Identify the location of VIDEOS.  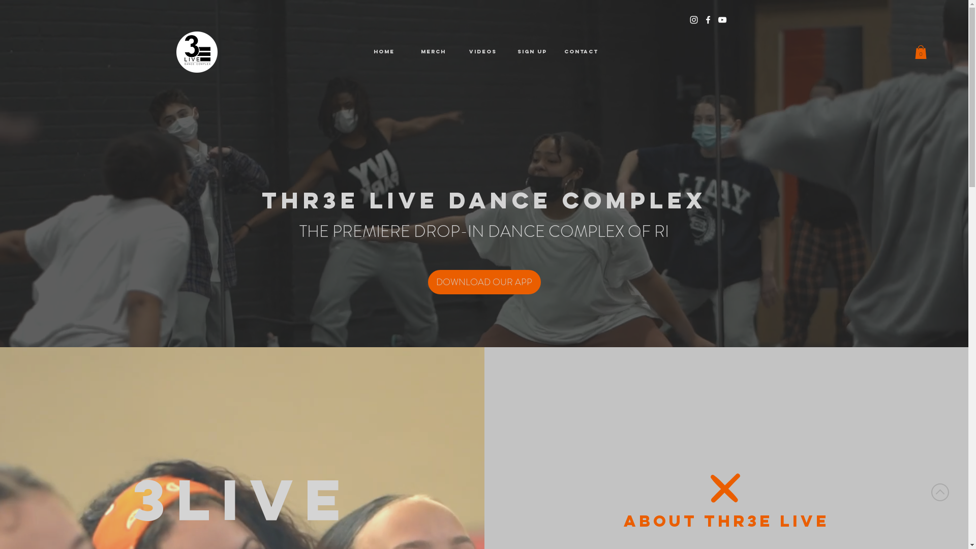
(483, 52).